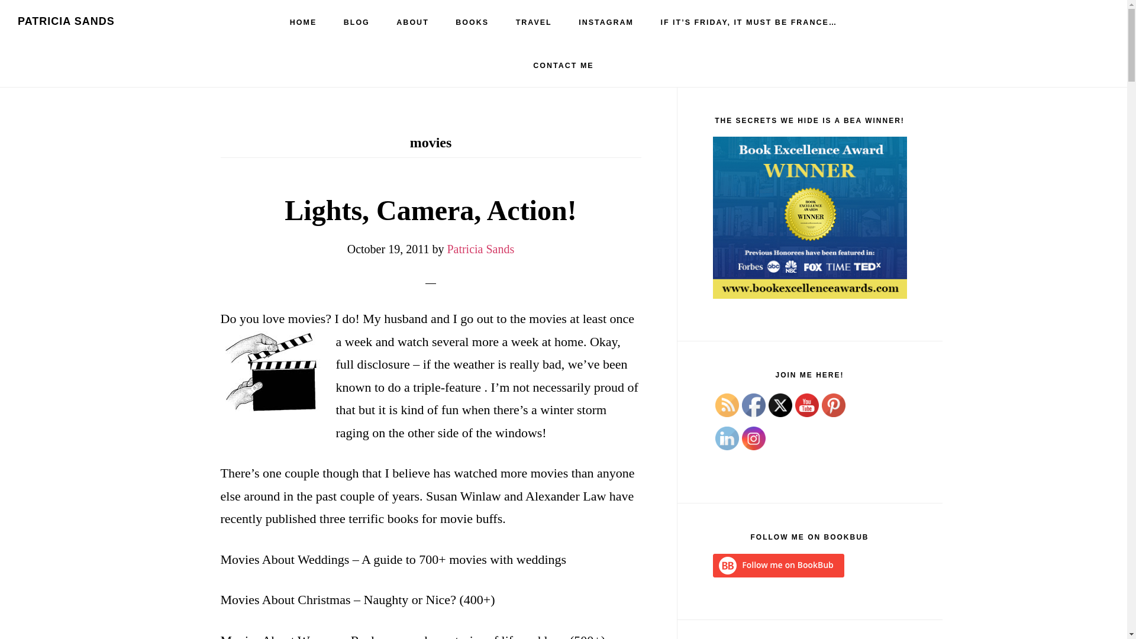 Image resolution: width=1136 pixels, height=639 pixels. What do you see at coordinates (780, 405) in the screenshot?
I see `Twitter` at bounding box center [780, 405].